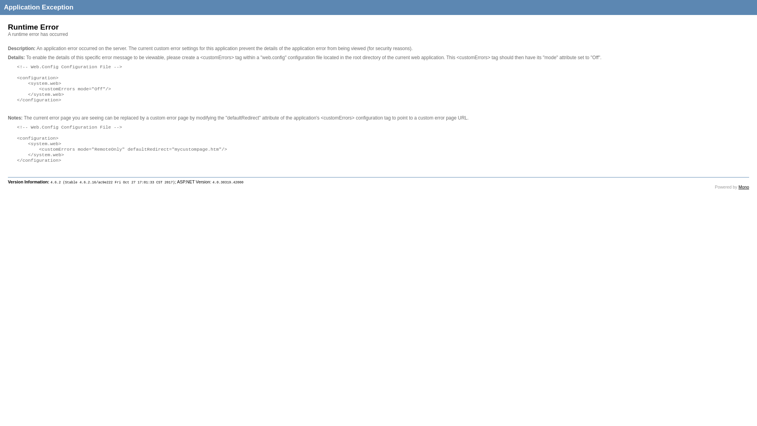 The width and height of the screenshot is (757, 426). Describe the element at coordinates (744, 187) in the screenshot. I see `Mono` at that location.